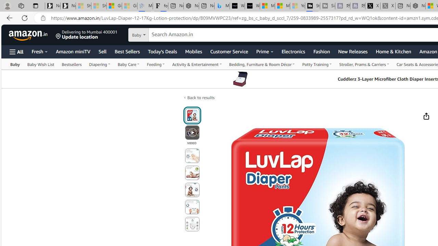  I want to click on New Releases, so click(352, 51).